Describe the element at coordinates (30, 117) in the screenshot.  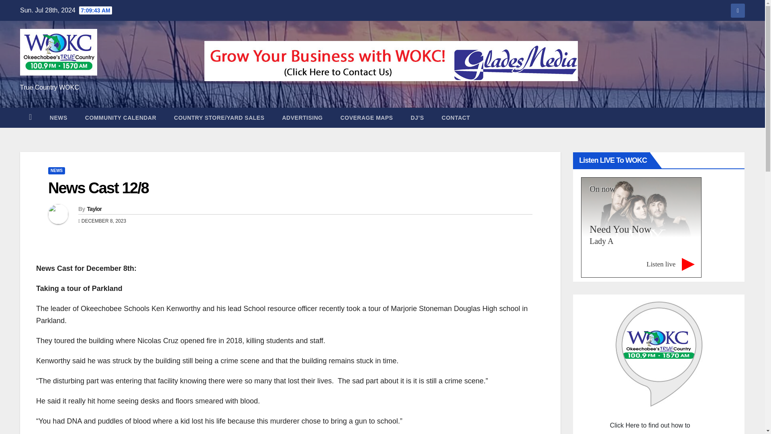
I see `Home` at that location.